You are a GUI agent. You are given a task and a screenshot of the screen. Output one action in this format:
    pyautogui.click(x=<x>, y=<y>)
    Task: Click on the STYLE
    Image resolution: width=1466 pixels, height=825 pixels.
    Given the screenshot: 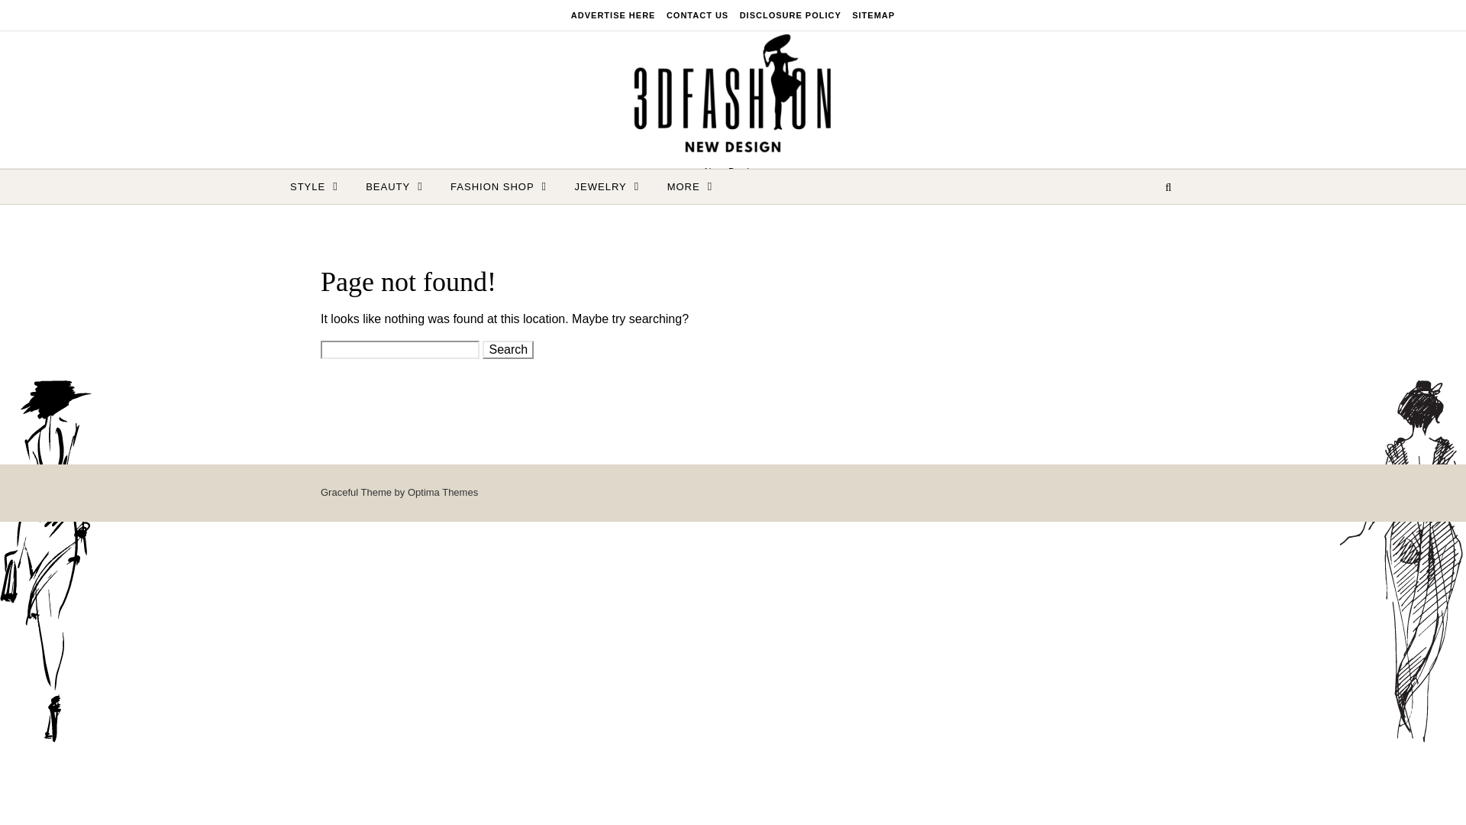 What is the action you would take?
    pyautogui.click(x=320, y=186)
    